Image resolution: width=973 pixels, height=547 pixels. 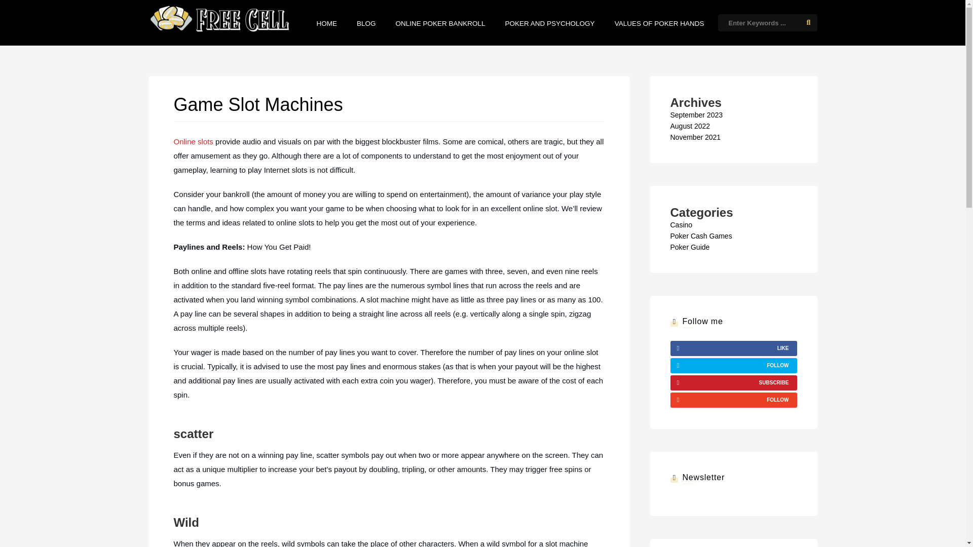 What do you see at coordinates (700, 236) in the screenshot?
I see `Poker Cash Games` at bounding box center [700, 236].